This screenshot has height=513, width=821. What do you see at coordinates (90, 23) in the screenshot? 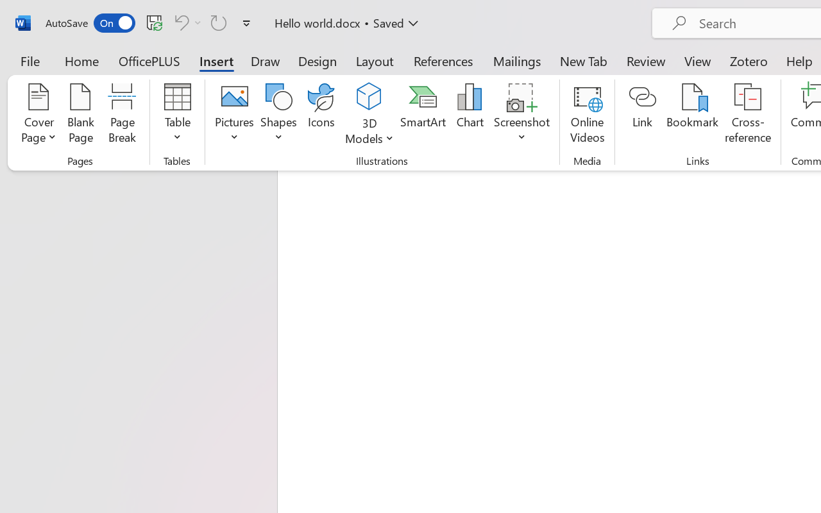
I see `AutoSave` at bounding box center [90, 23].